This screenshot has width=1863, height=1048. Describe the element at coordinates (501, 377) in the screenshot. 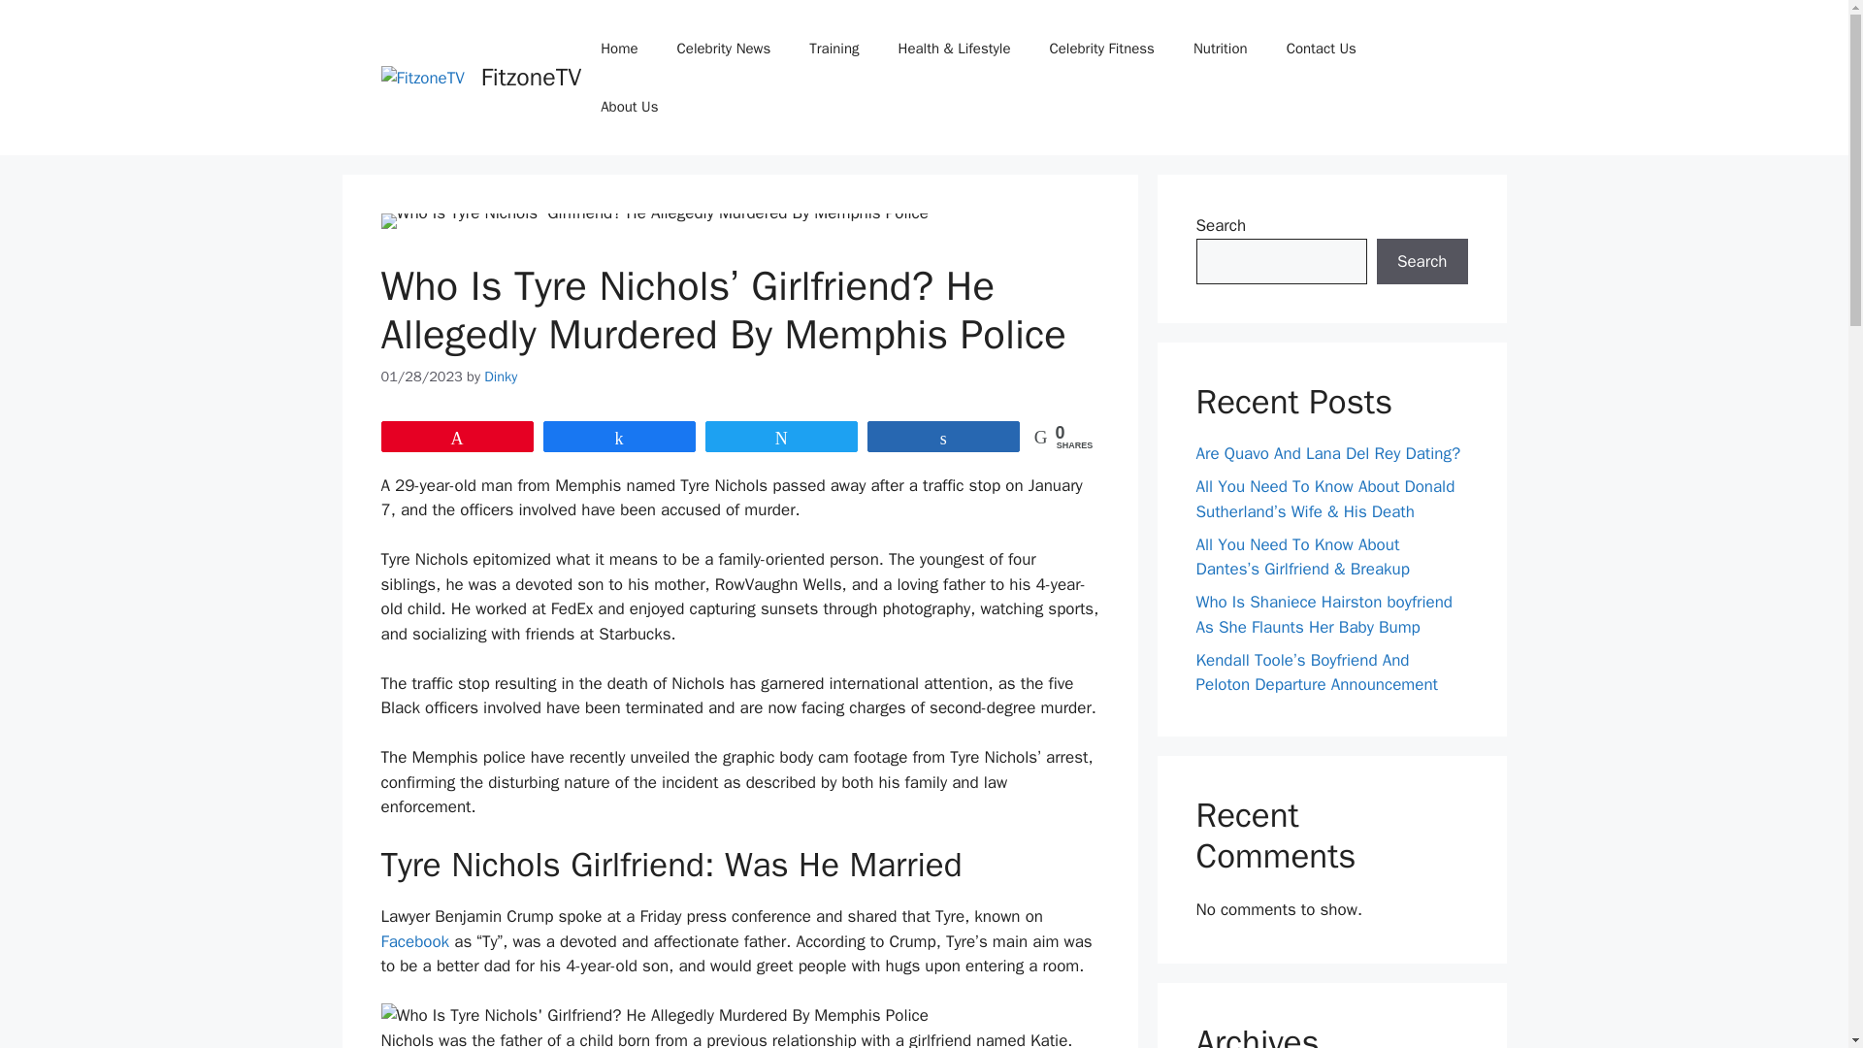

I see `View all posts by Dinky` at that location.